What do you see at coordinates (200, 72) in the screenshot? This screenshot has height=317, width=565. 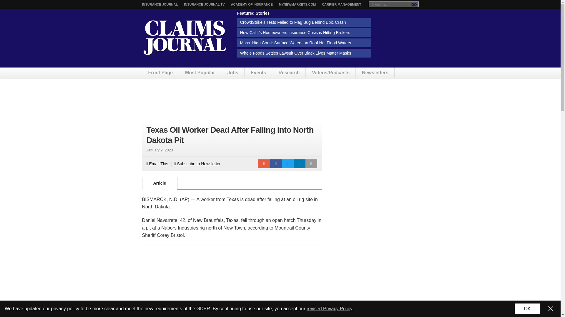 I see `Most Popular` at bounding box center [200, 72].